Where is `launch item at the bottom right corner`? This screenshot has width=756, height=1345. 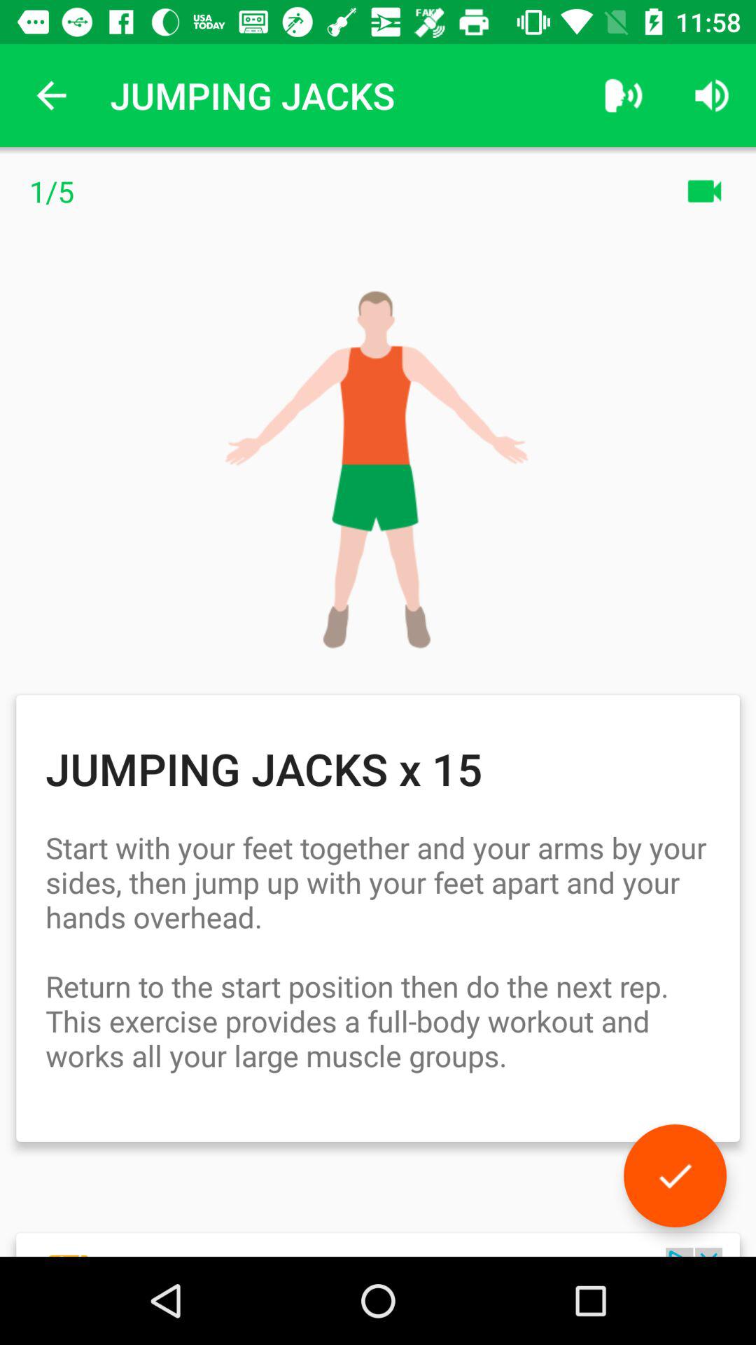
launch item at the bottom right corner is located at coordinates (675, 1175).